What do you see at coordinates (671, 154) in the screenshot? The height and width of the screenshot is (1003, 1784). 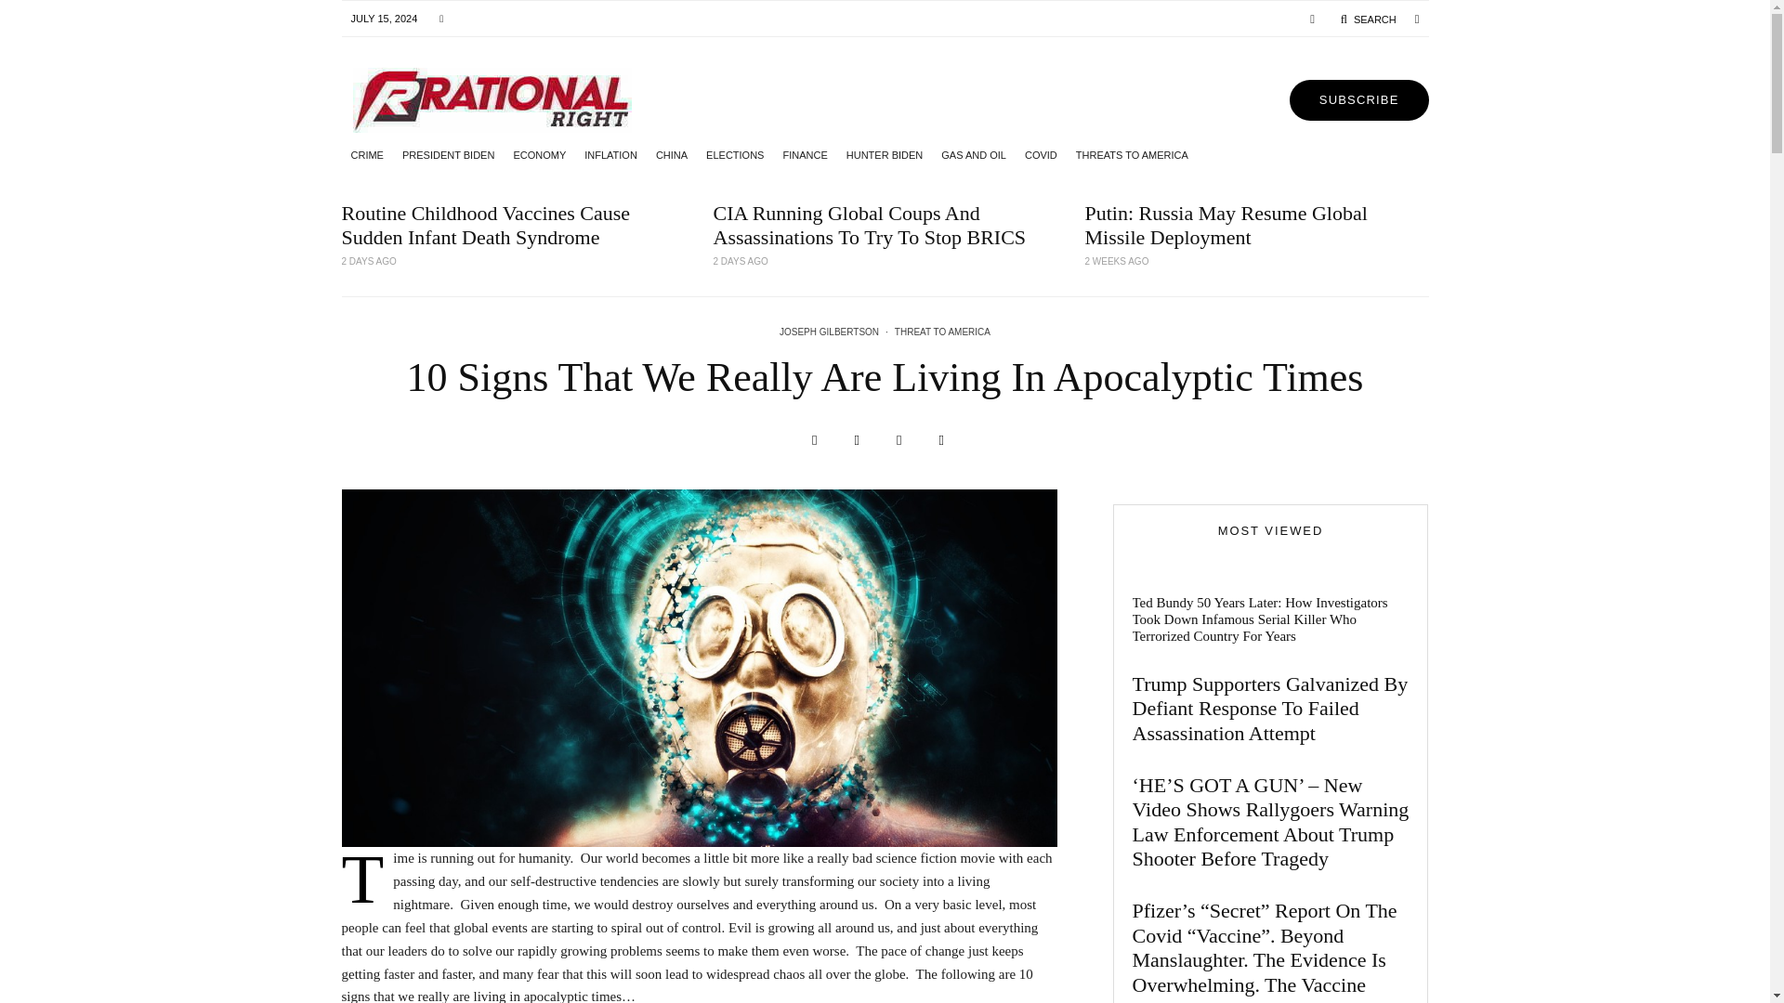 I see `CHINA` at bounding box center [671, 154].